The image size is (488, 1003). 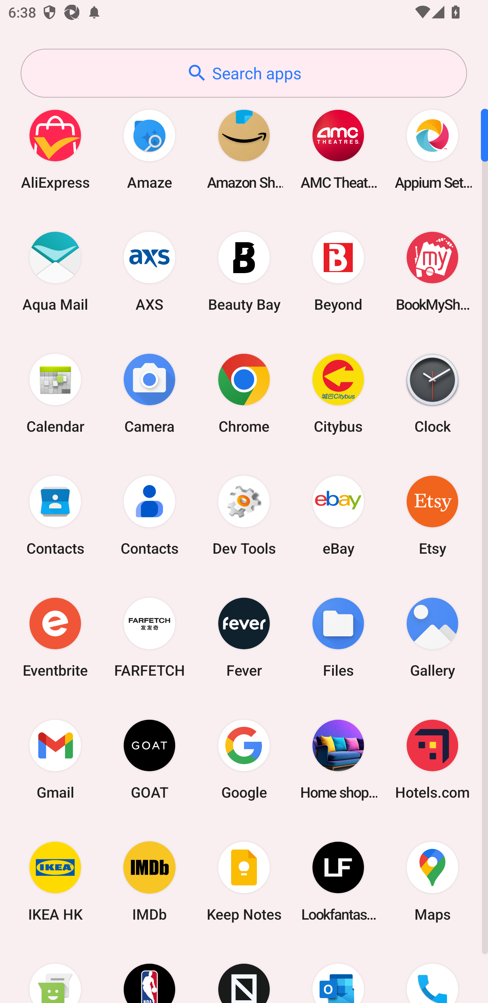 What do you see at coordinates (149, 759) in the screenshot?
I see `GOAT` at bounding box center [149, 759].